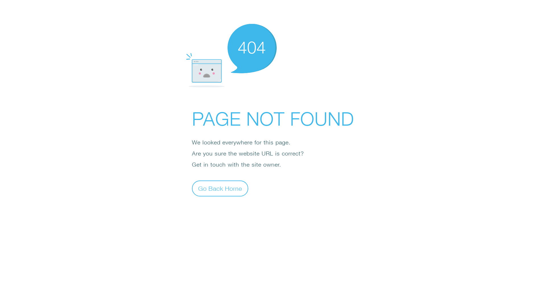 The image size is (546, 307). What do you see at coordinates (220, 188) in the screenshot?
I see `Go Back Home` at bounding box center [220, 188].